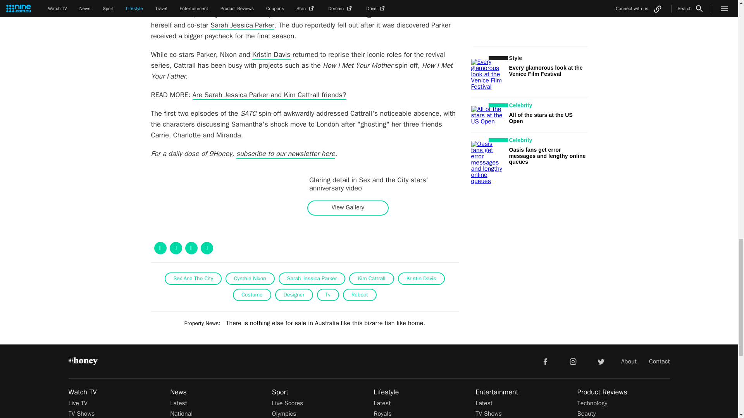 This screenshot has height=418, width=744. What do you see at coordinates (573, 361) in the screenshot?
I see `instagram` at bounding box center [573, 361].